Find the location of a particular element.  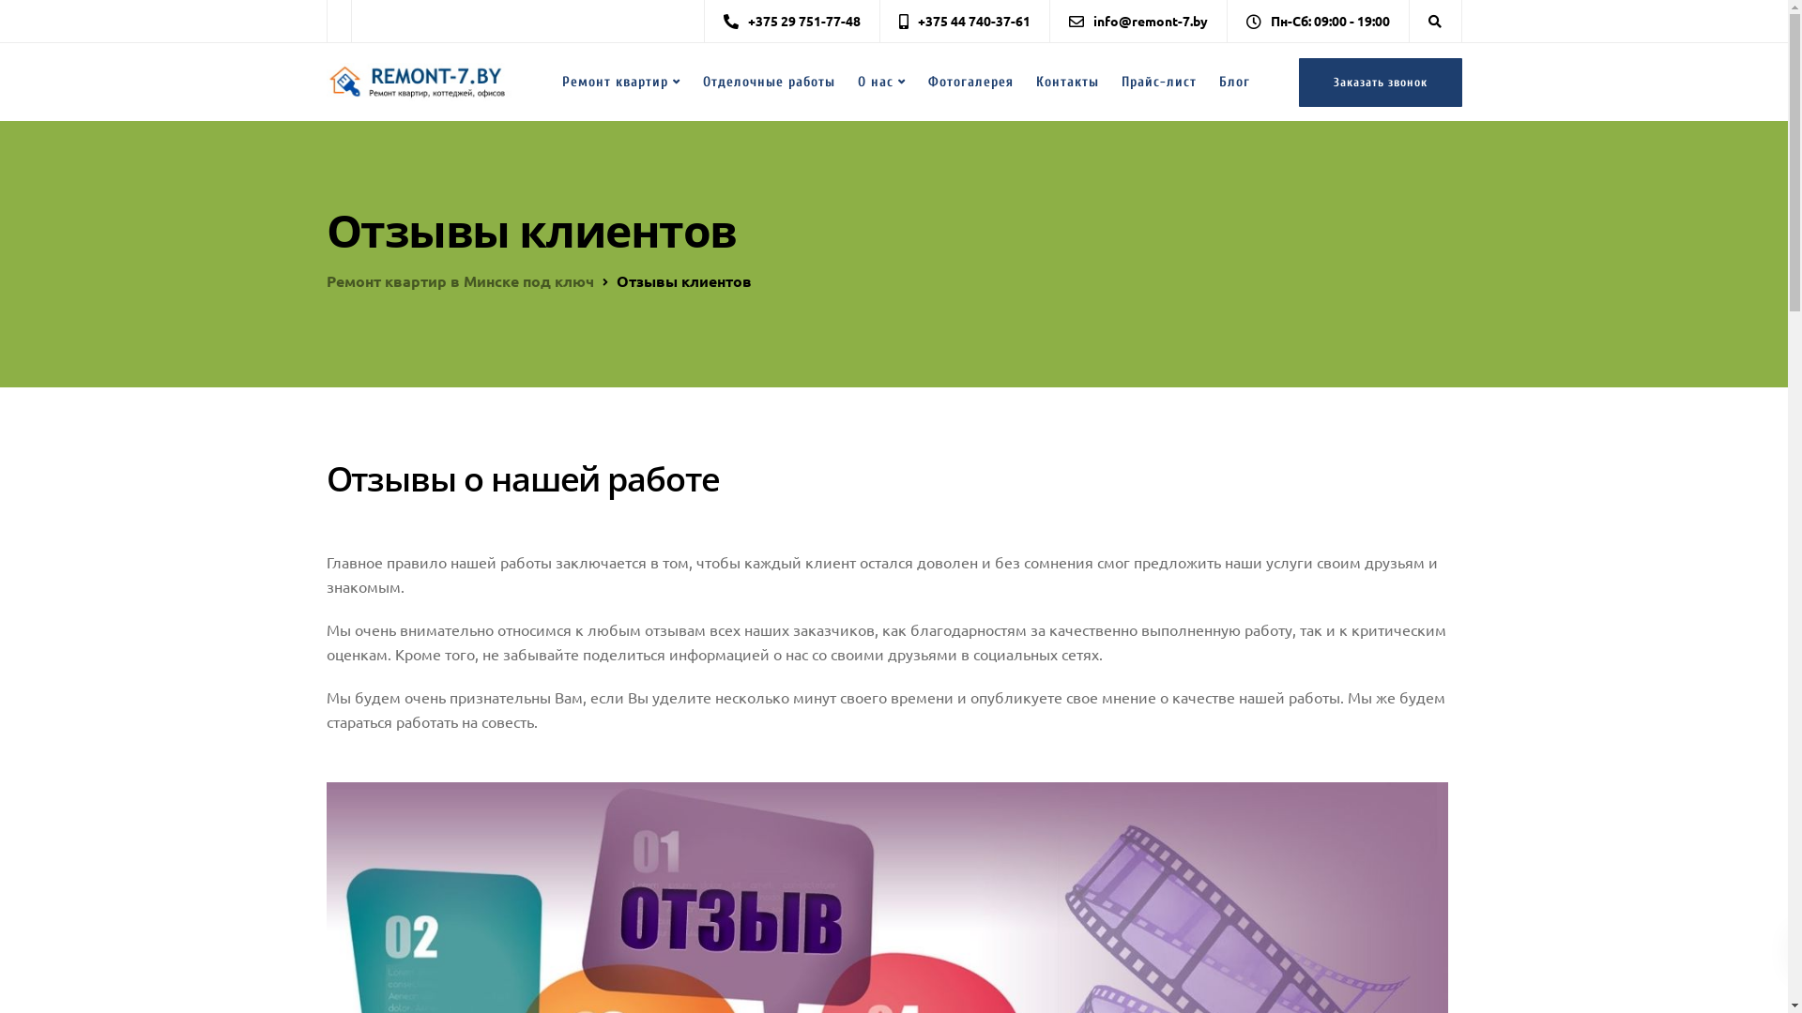

info@remont-7.by is located at coordinates (1154, 21).